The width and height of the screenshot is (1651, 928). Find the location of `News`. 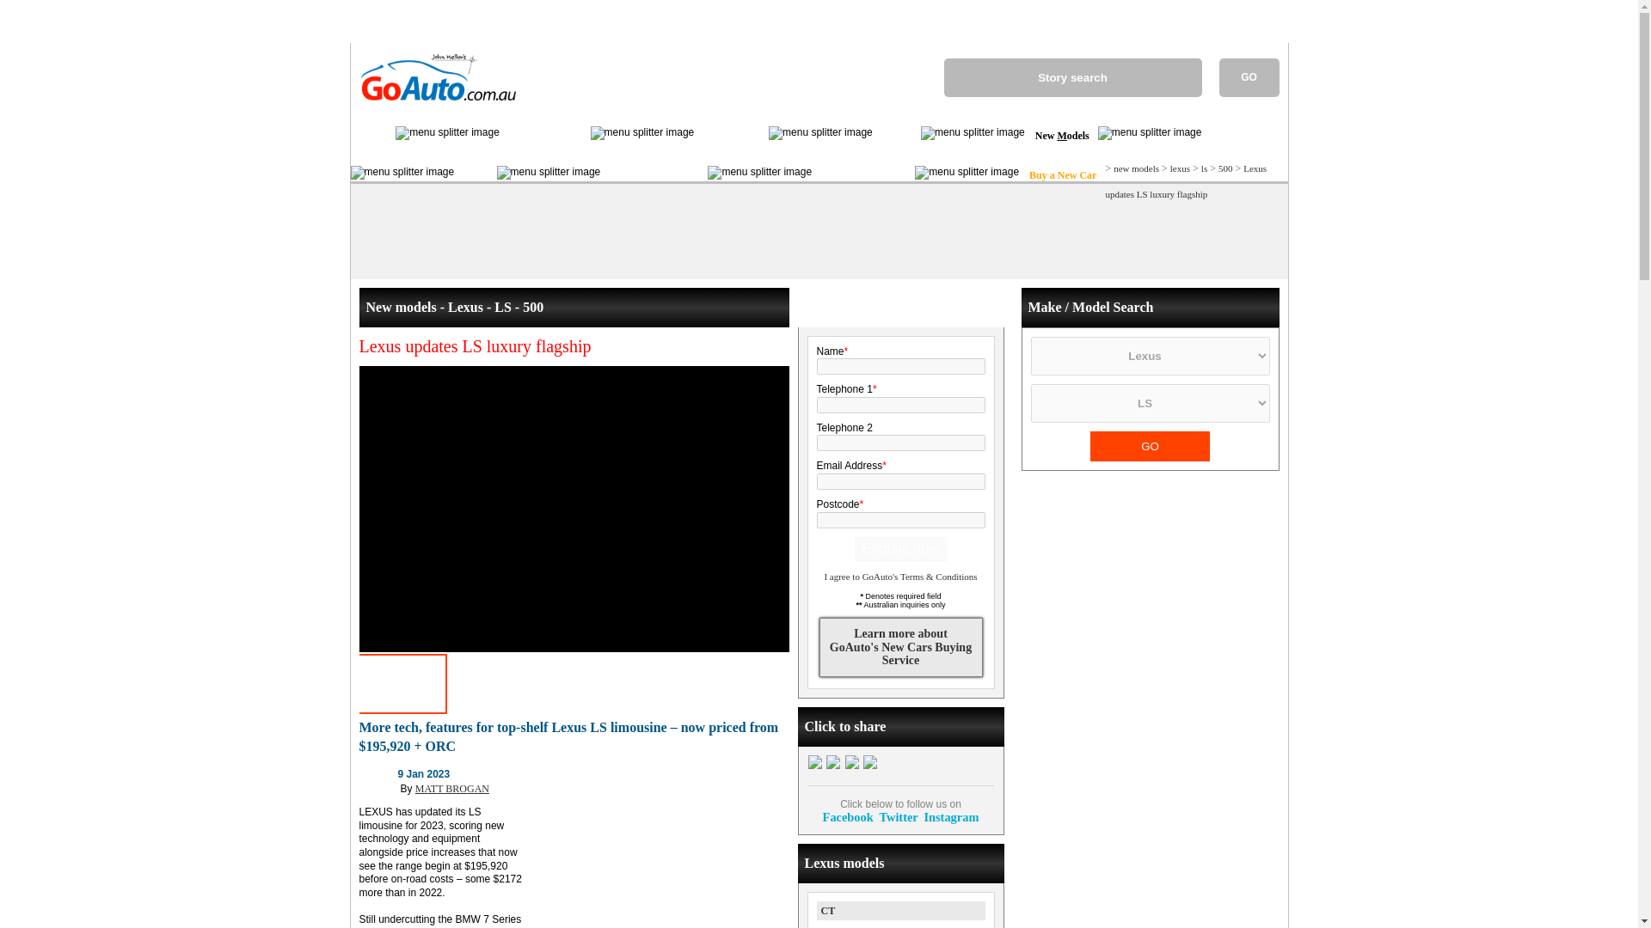

News is located at coordinates (475, 175).